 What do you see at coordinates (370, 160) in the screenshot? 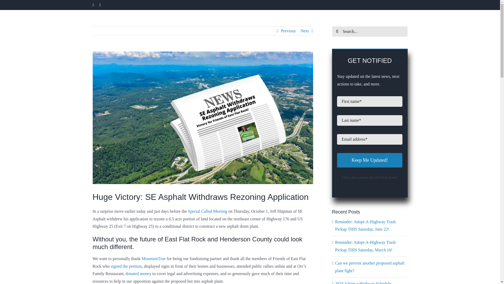
I see `Keep Me Updated!` at bounding box center [370, 160].